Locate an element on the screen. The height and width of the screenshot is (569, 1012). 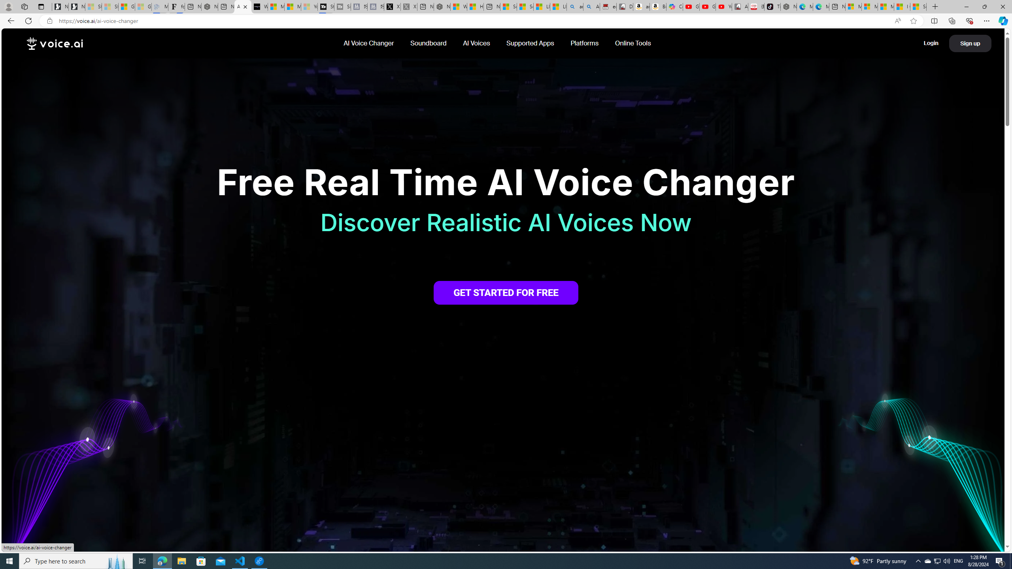
TikTok is located at coordinates (772, 7).